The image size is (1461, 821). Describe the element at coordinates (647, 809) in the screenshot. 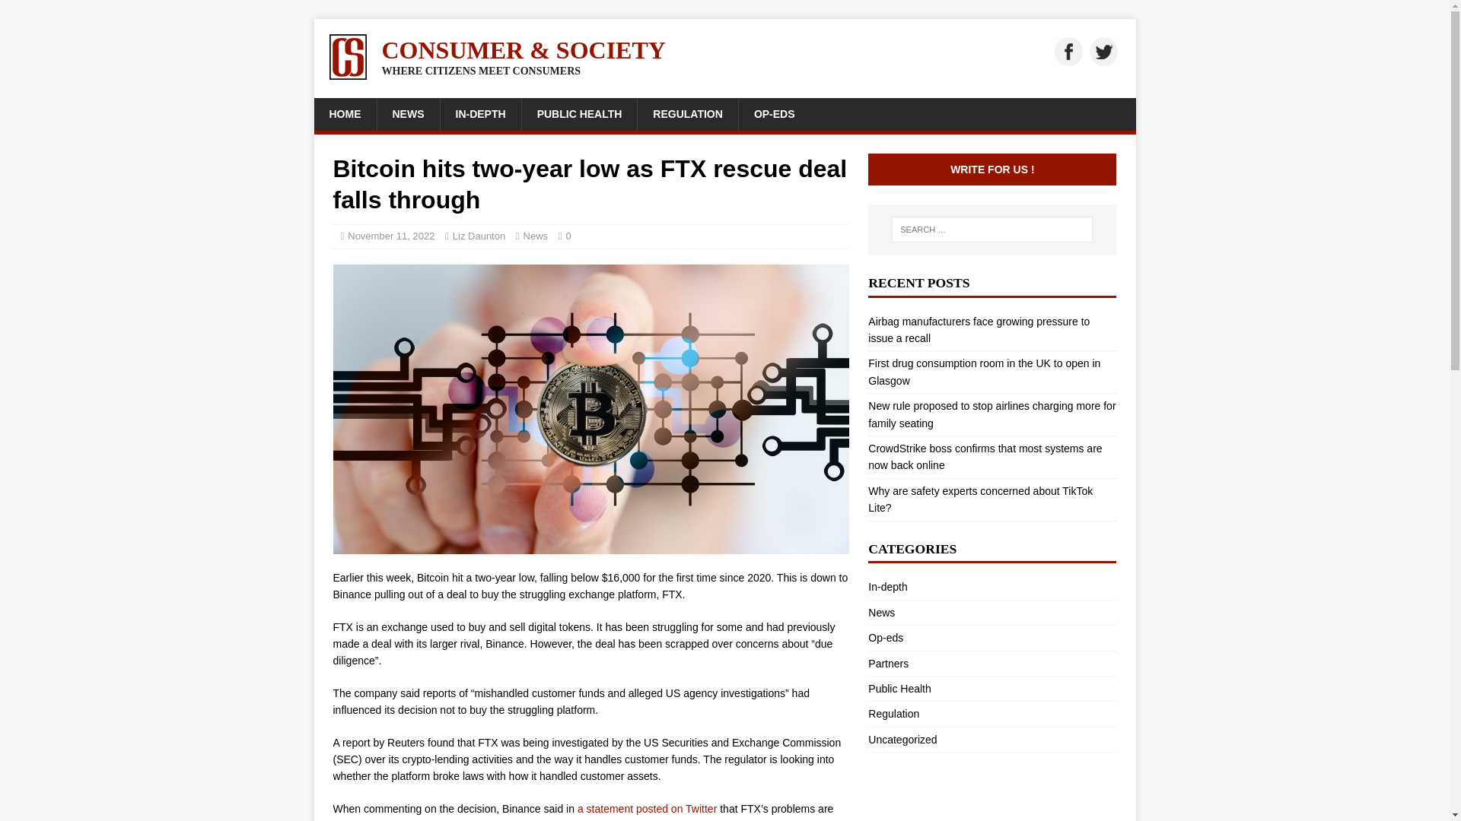

I see `a statement posted on Twitter` at that location.